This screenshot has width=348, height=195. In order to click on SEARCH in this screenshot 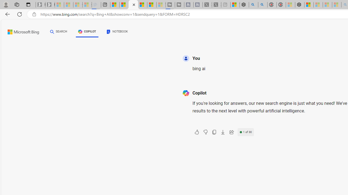, I will do `click(58, 31)`.